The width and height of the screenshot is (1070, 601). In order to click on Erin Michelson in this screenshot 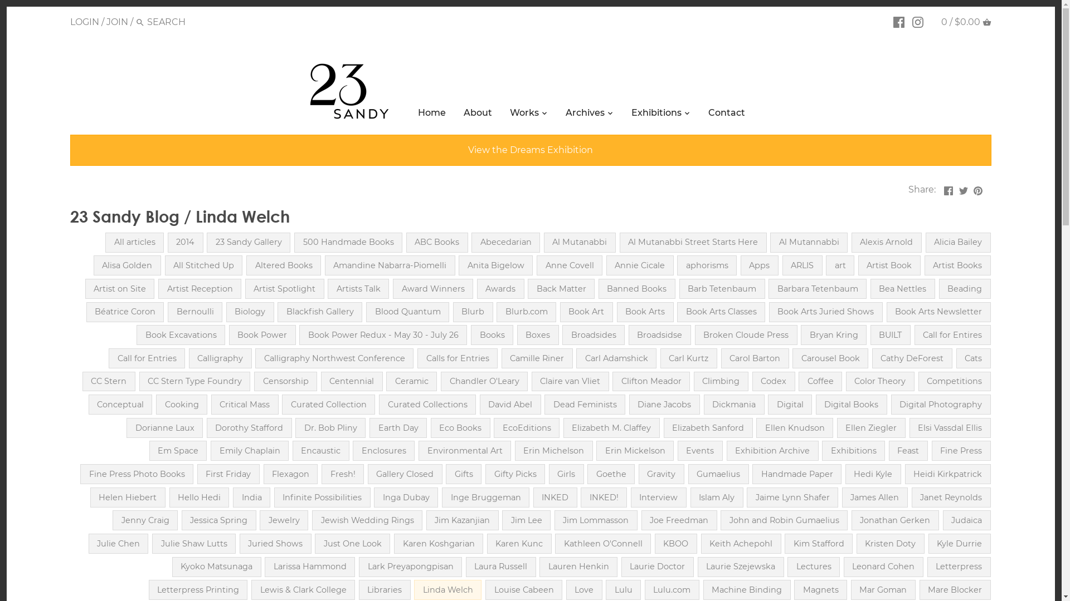, I will do `click(554, 451)`.